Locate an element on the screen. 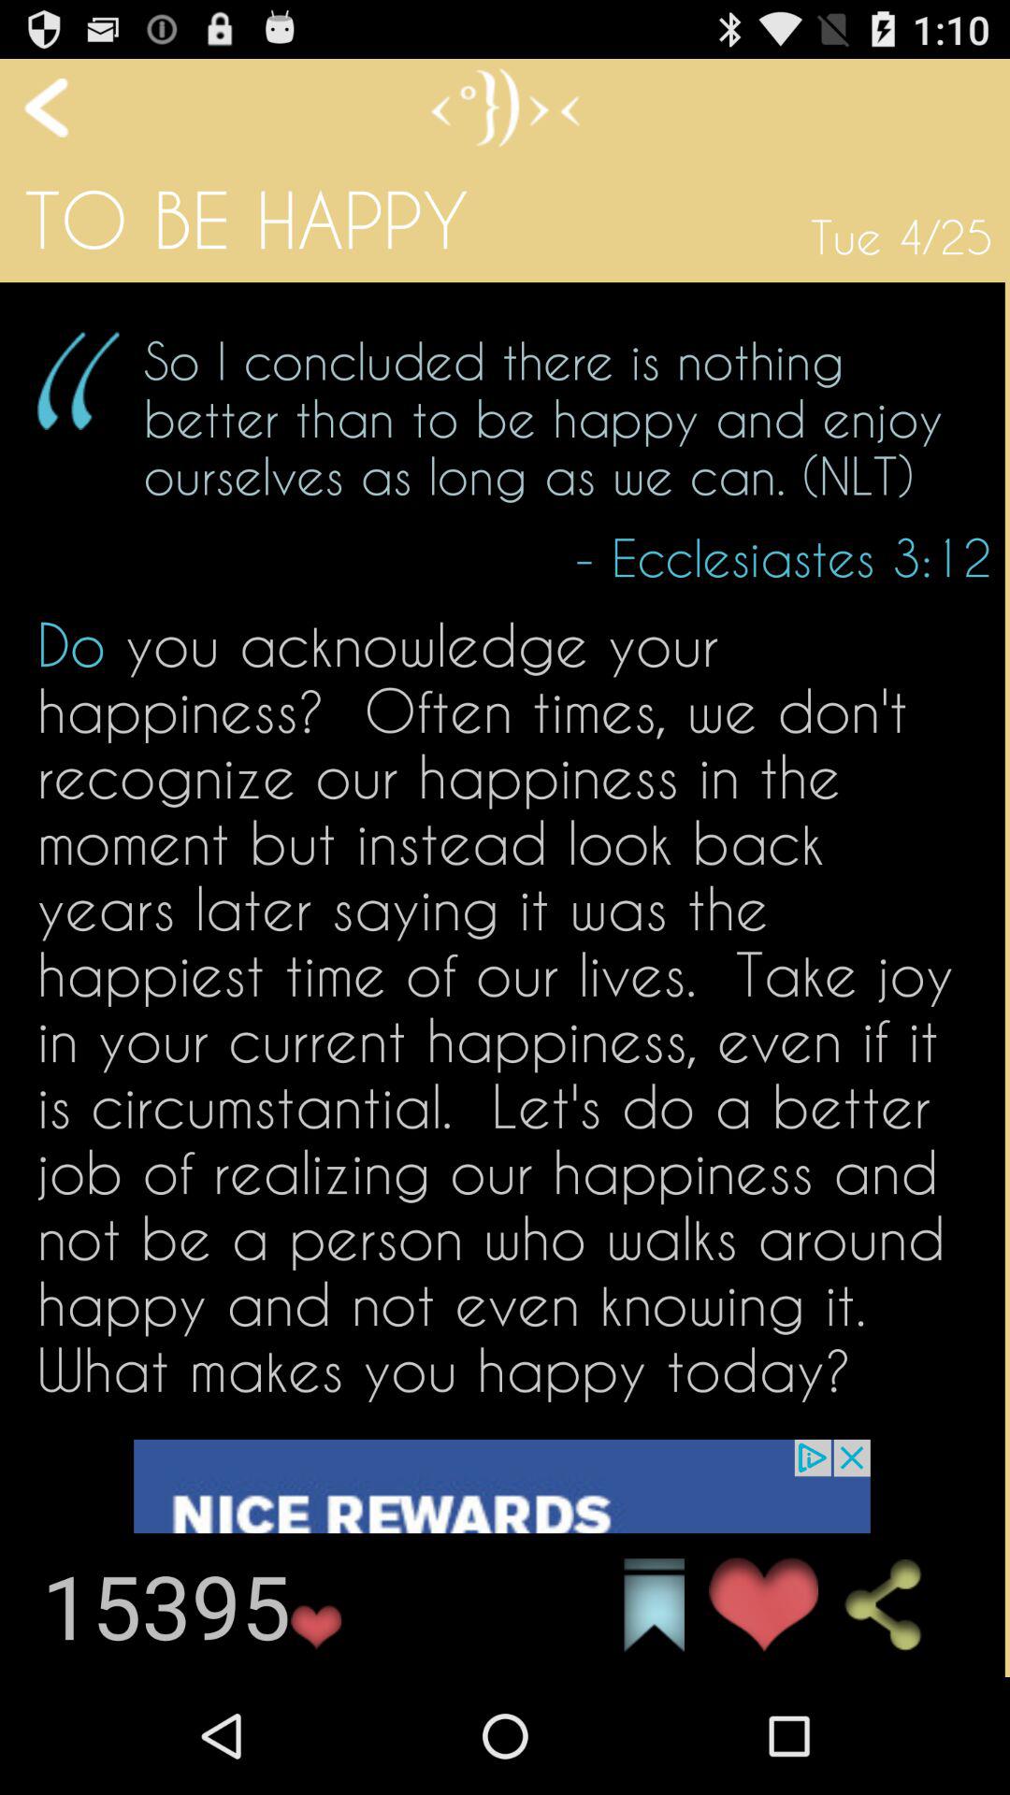 Image resolution: width=1010 pixels, height=1795 pixels. advertisement is located at coordinates (501, 1558).